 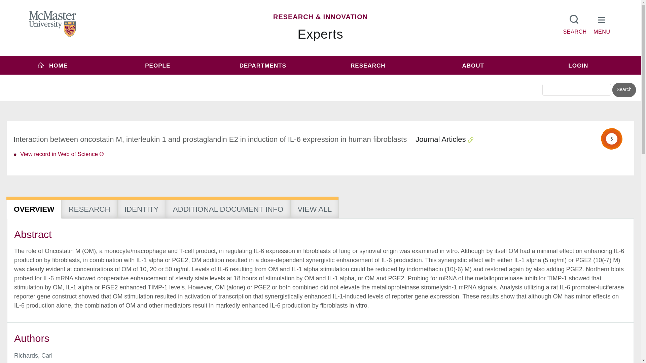 I want to click on Departments menu item, so click(x=263, y=65).